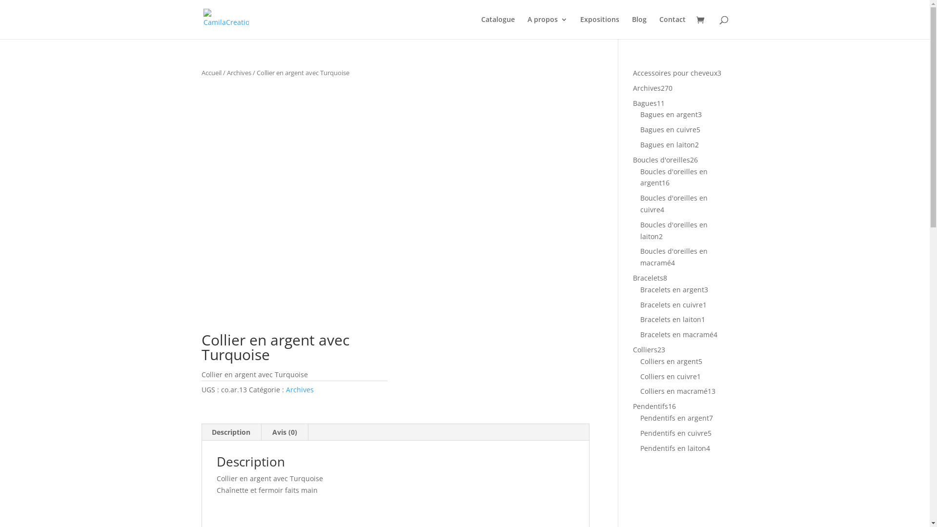 The height and width of the screenshot is (527, 937). What do you see at coordinates (674, 230) in the screenshot?
I see `Boucles d'oreilles en laiton` at bounding box center [674, 230].